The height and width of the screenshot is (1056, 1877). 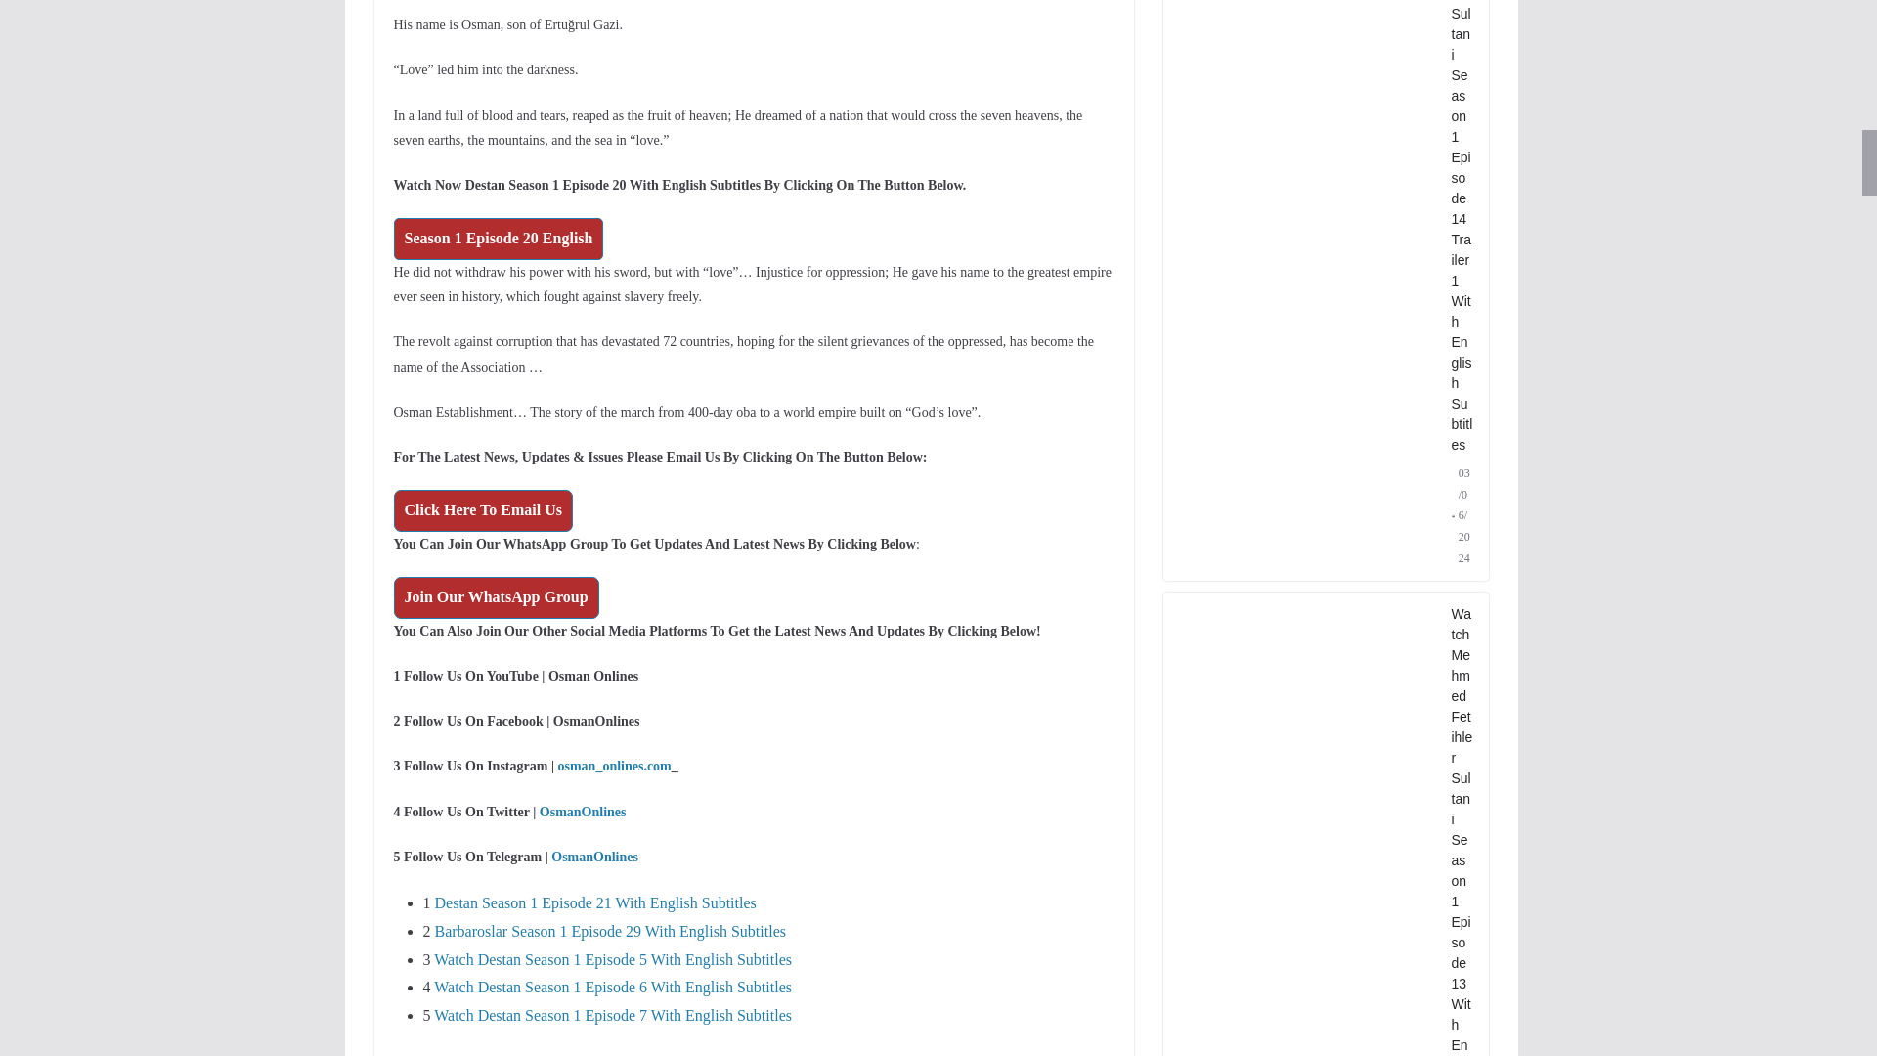 What do you see at coordinates (612, 988) in the screenshot?
I see `Watch Destan Season 1 Episode 6 With English Subtitles` at bounding box center [612, 988].